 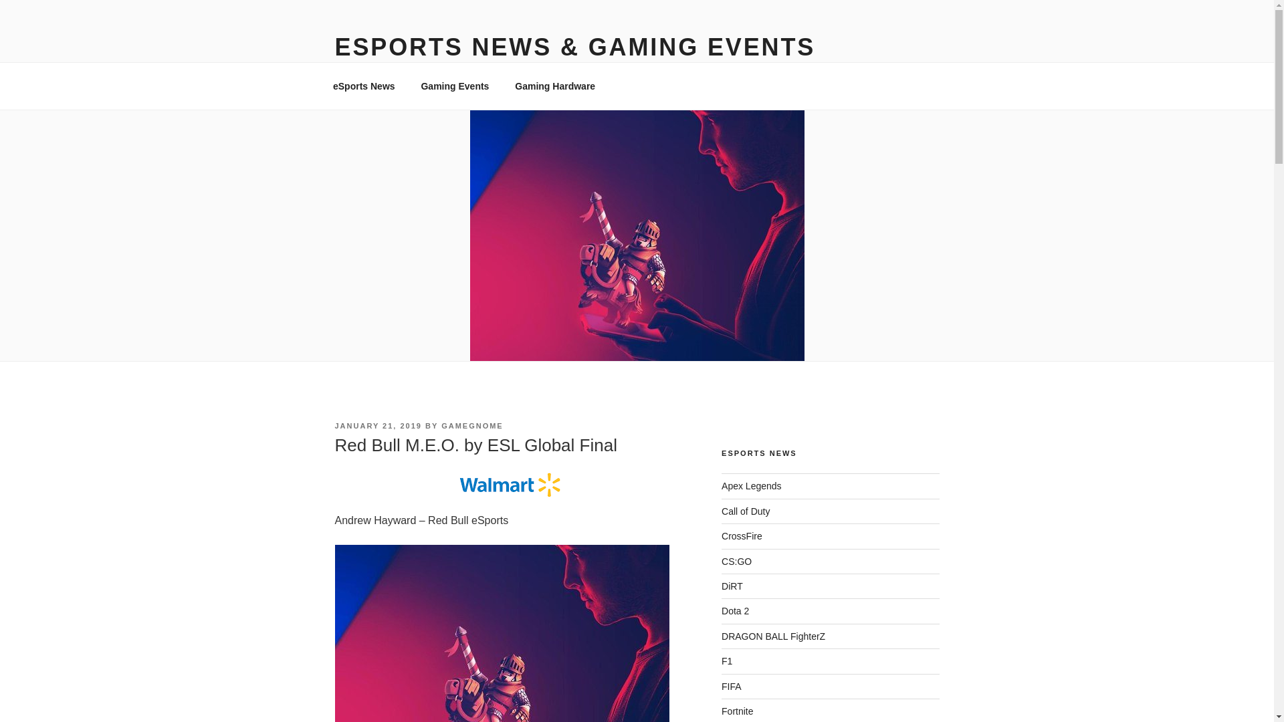 What do you see at coordinates (555, 86) in the screenshot?
I see `Gaming Hardware` at bounding box center [555, 86].